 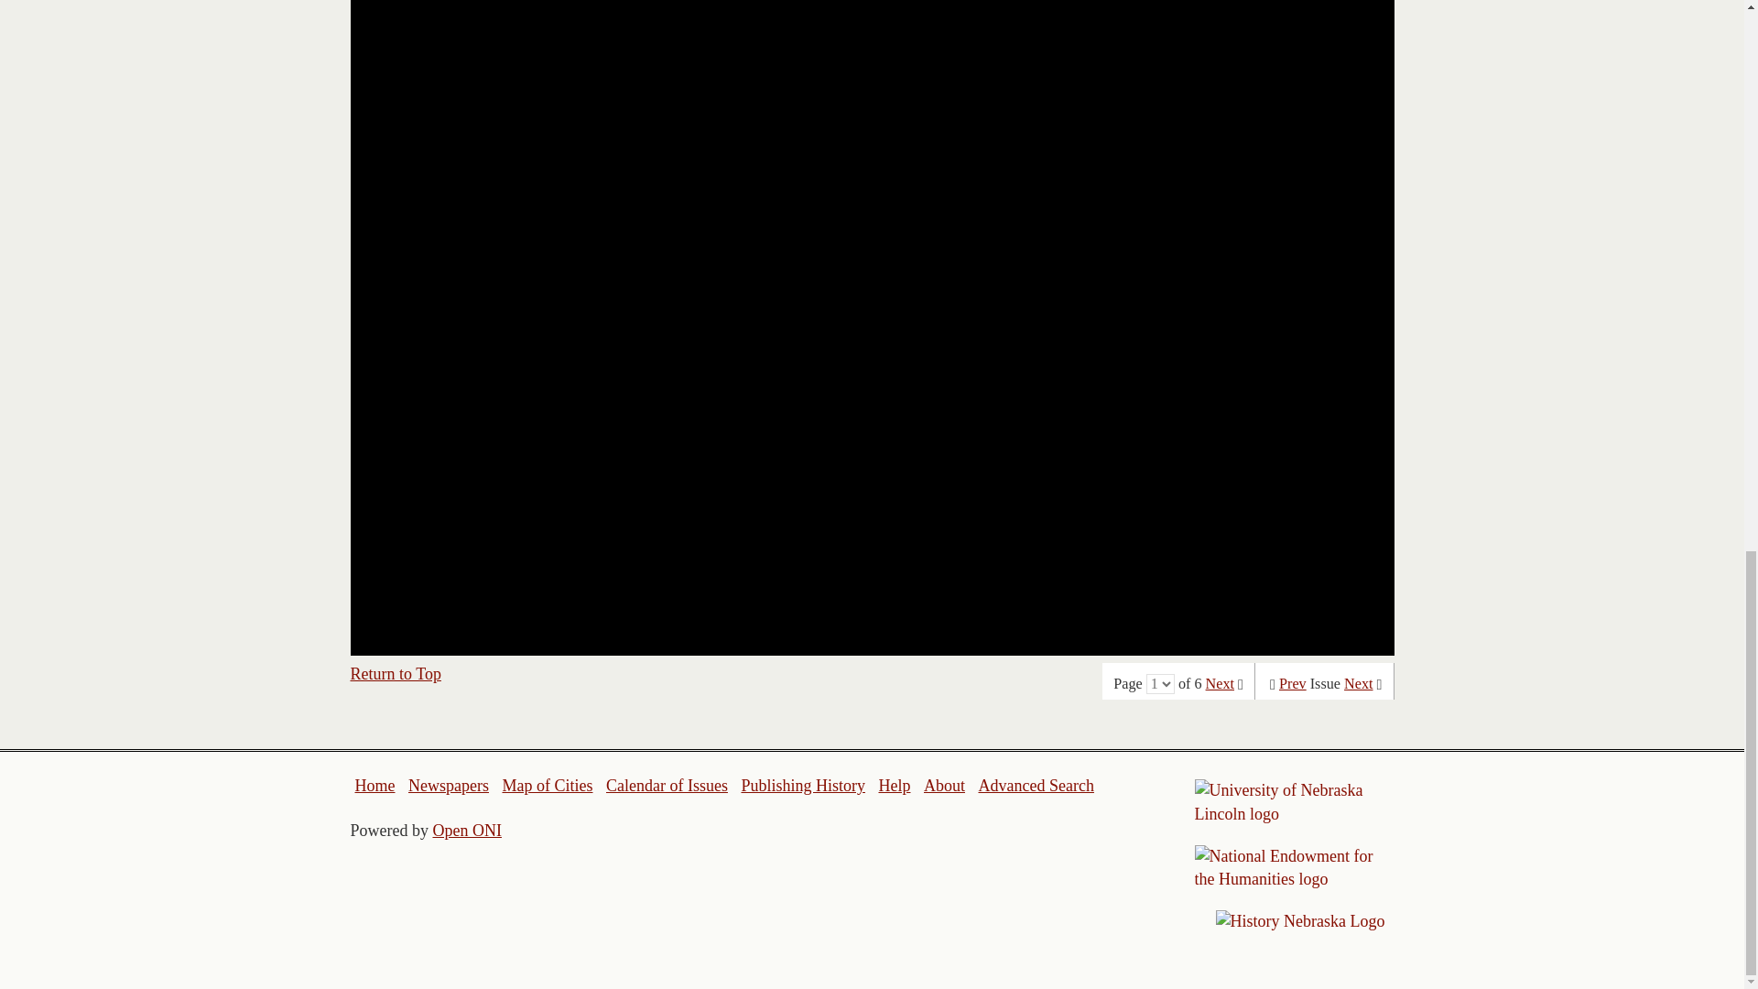 What do you see at coordinates (1220, 683) in the screenshot?
I see `Next` at bounding box center [1220, 683].